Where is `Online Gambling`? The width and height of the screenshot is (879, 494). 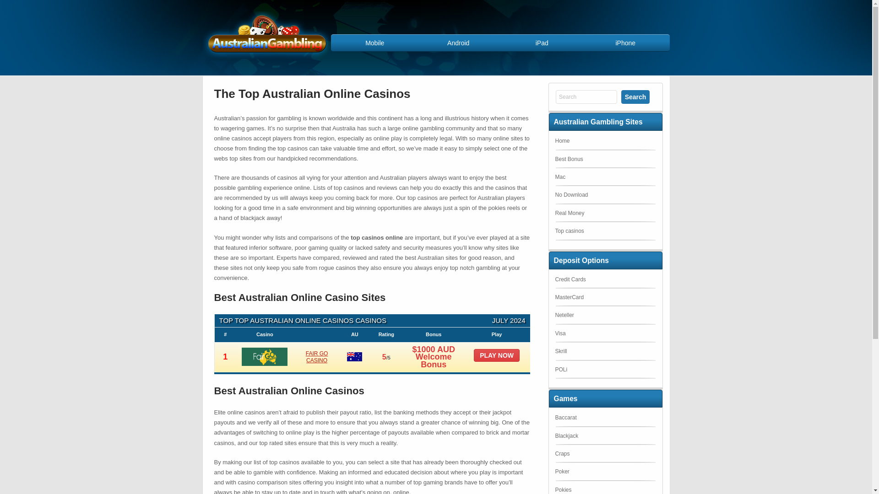
Online Gambling is located at coordinates (266, 60).